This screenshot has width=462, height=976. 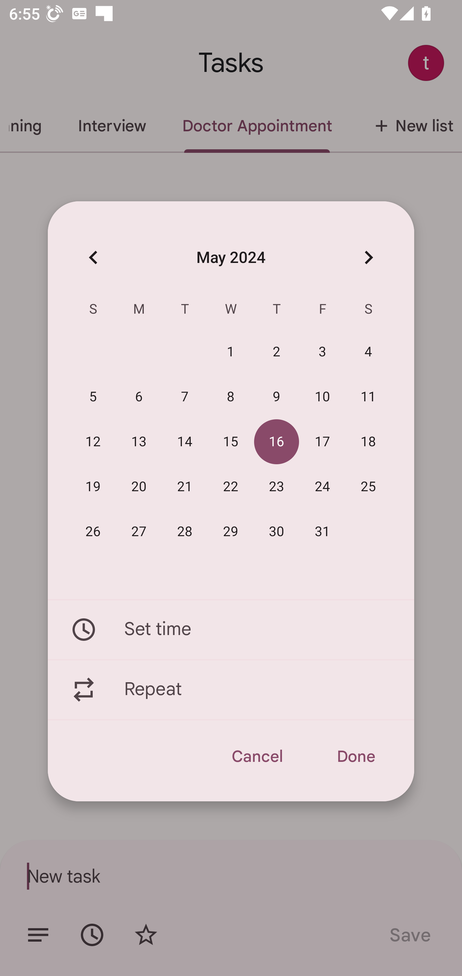 What do you see at coordinates (185, 487) in the screenshot?
I see `21 21 May 2024` at bounding box center [185, 487].